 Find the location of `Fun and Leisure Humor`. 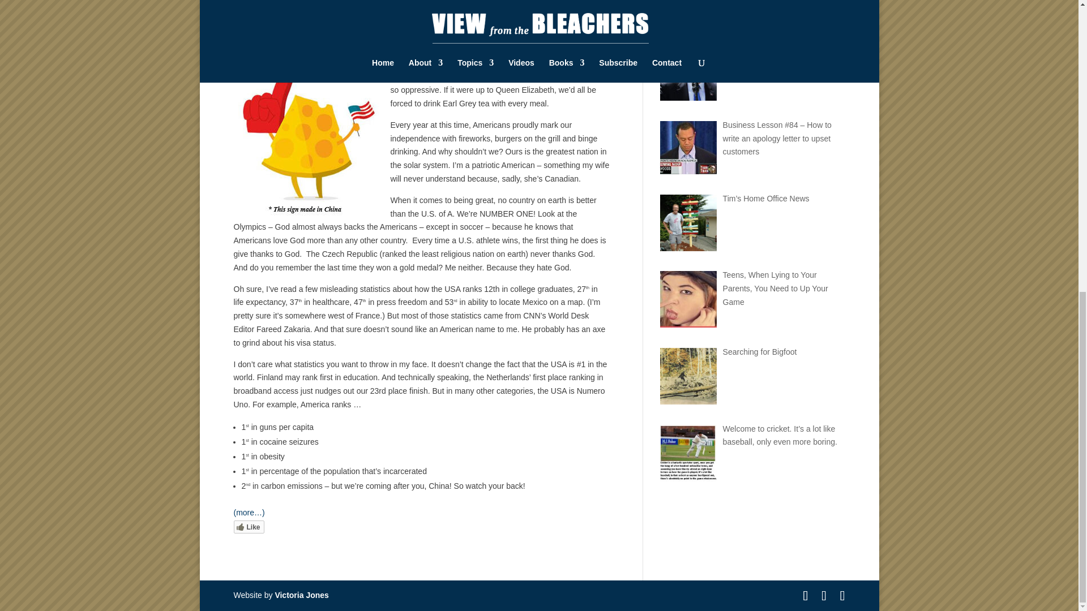

Fun and Leisure Humor is located at coordinates (358, 37).